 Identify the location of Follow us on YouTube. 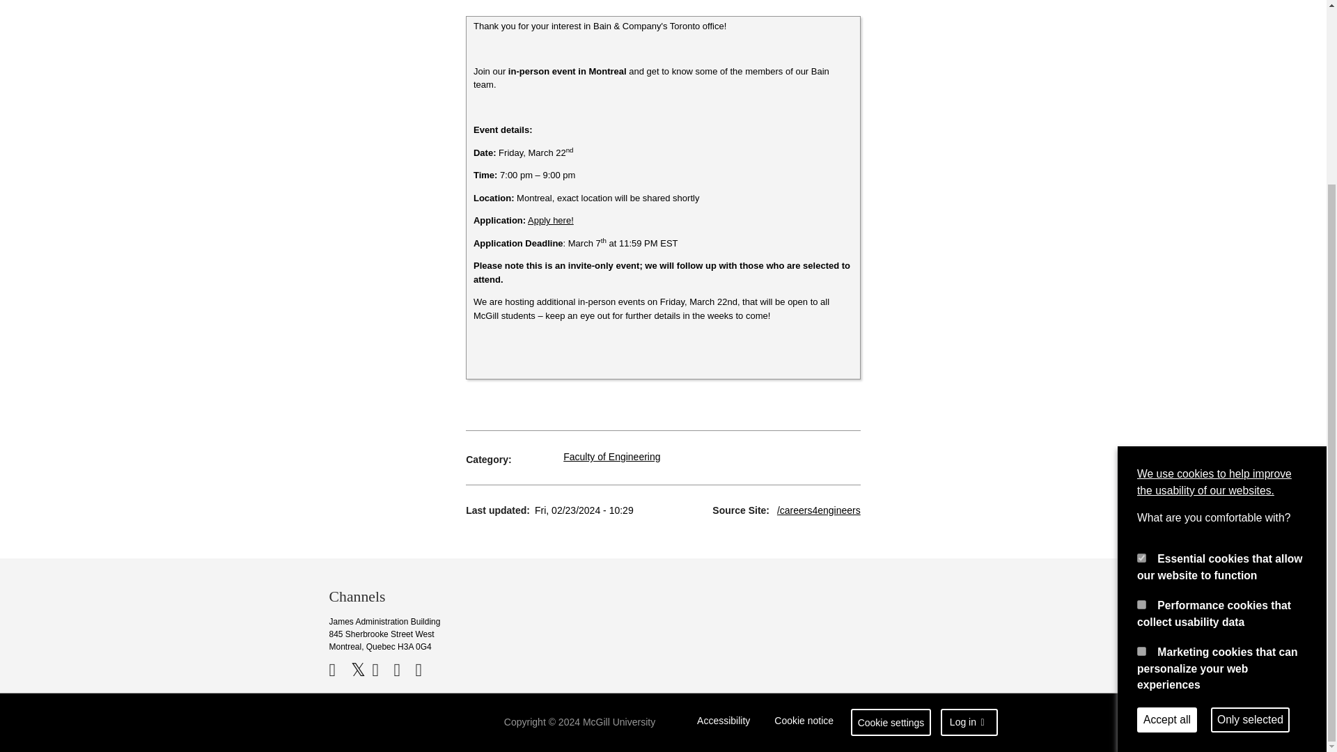
(380, 670).